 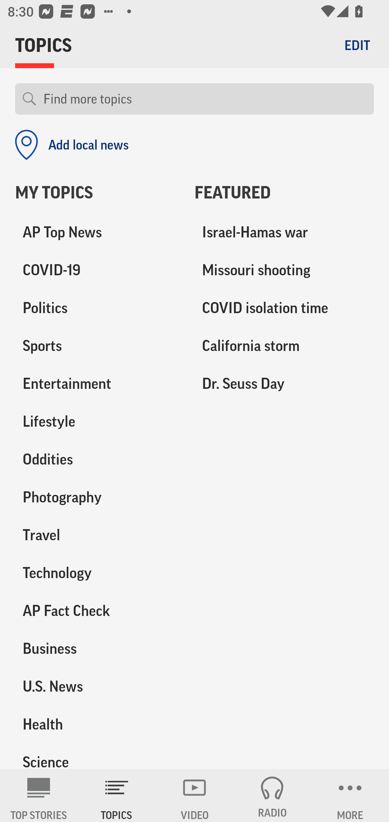 What do you see at coordinates (205, 99) in the screenshot?
I see `Find more topics` at bounding box center [205, 99].